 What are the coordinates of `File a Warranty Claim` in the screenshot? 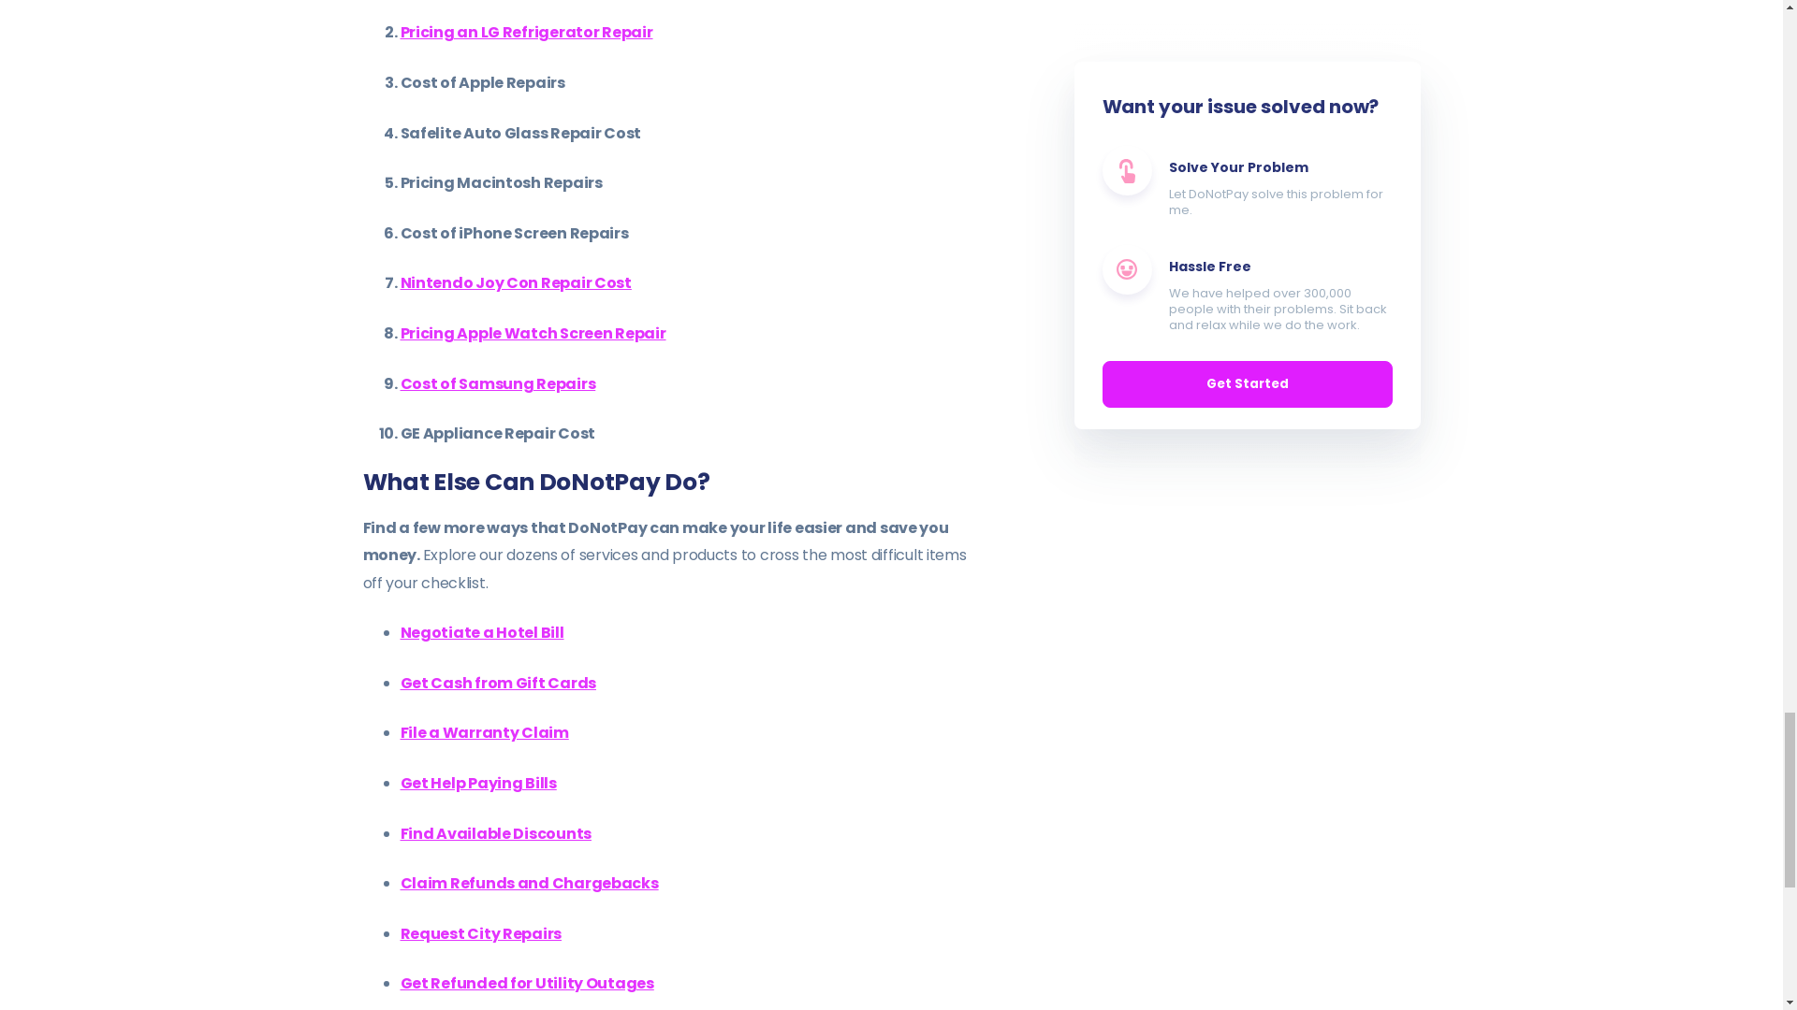 It's located at (485, 732).